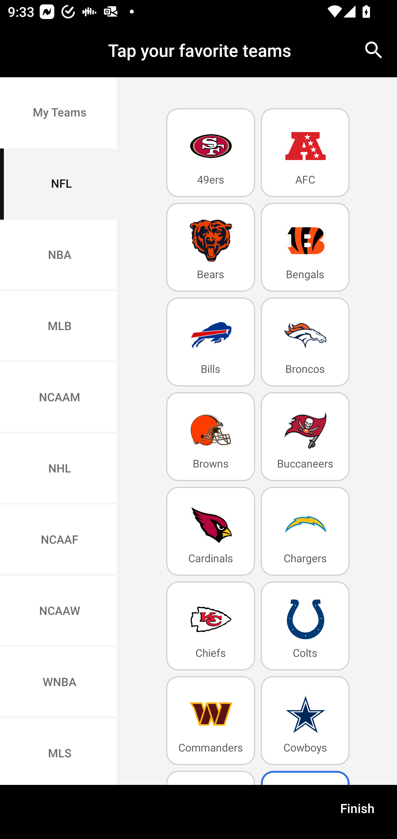 This screenshot has width=397, height=839. I want to click on NBA, so click(60, 255).